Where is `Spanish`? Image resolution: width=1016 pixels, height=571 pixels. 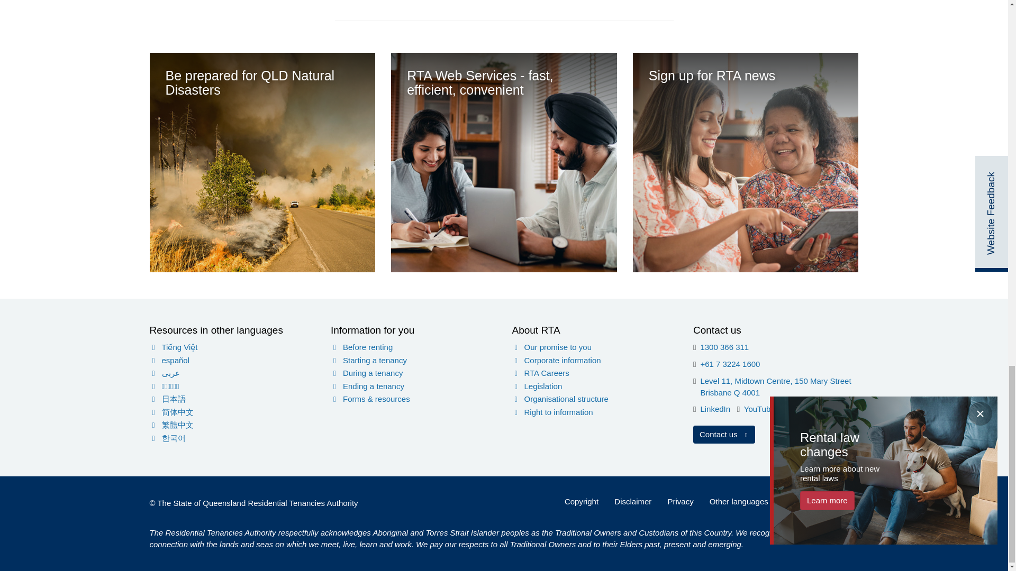 Spanish is located at coordinates (232, 361).